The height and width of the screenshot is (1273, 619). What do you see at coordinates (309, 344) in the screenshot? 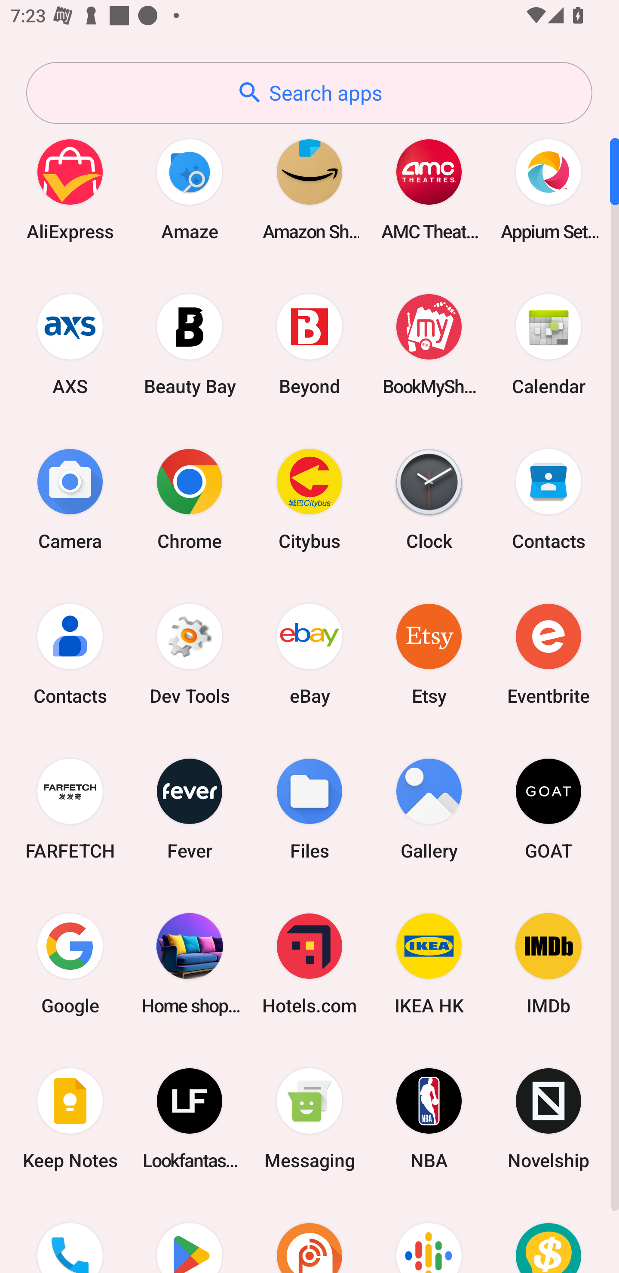
I see `Beyond` at bounding box center [309, 344].